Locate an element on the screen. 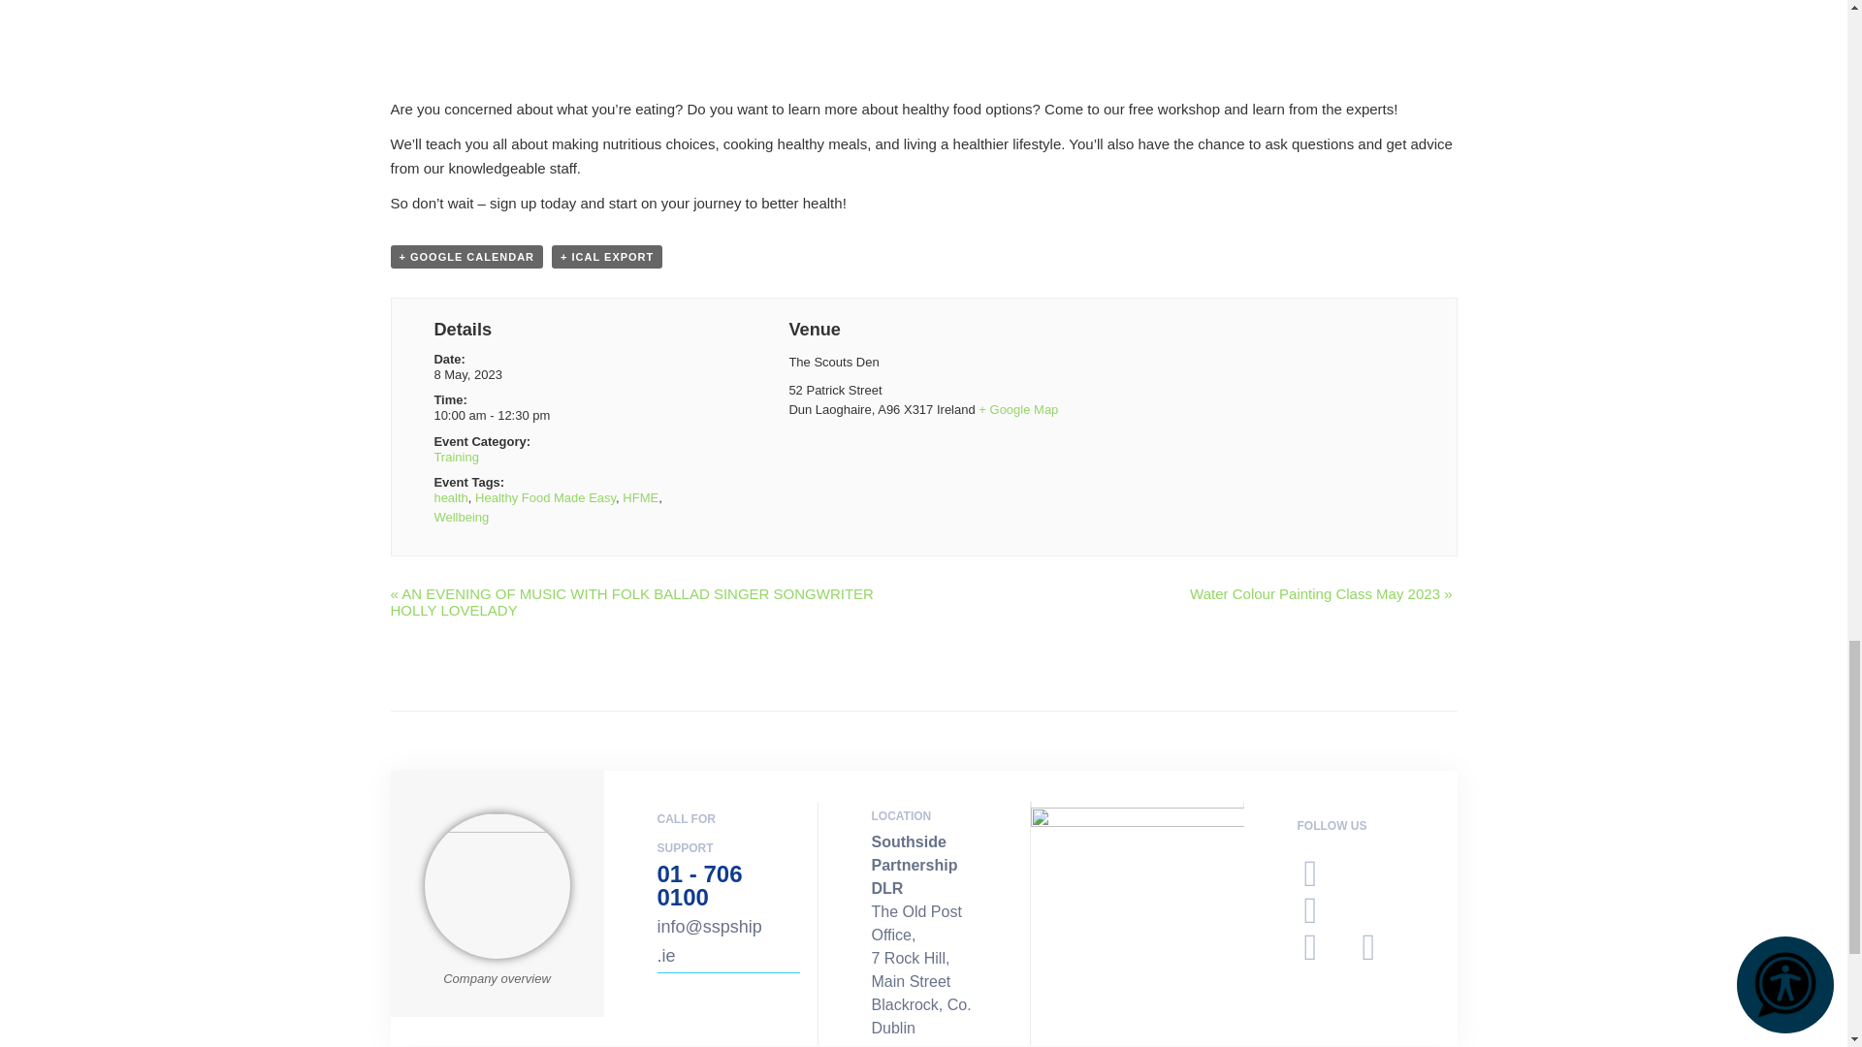  Click to view a Google Map is located at coordinates (1018, 409).